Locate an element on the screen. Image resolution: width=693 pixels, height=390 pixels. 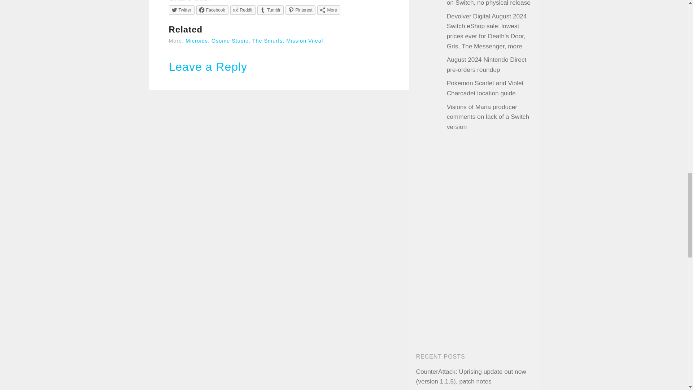
Pinterest is located at coordinates (300, 10).